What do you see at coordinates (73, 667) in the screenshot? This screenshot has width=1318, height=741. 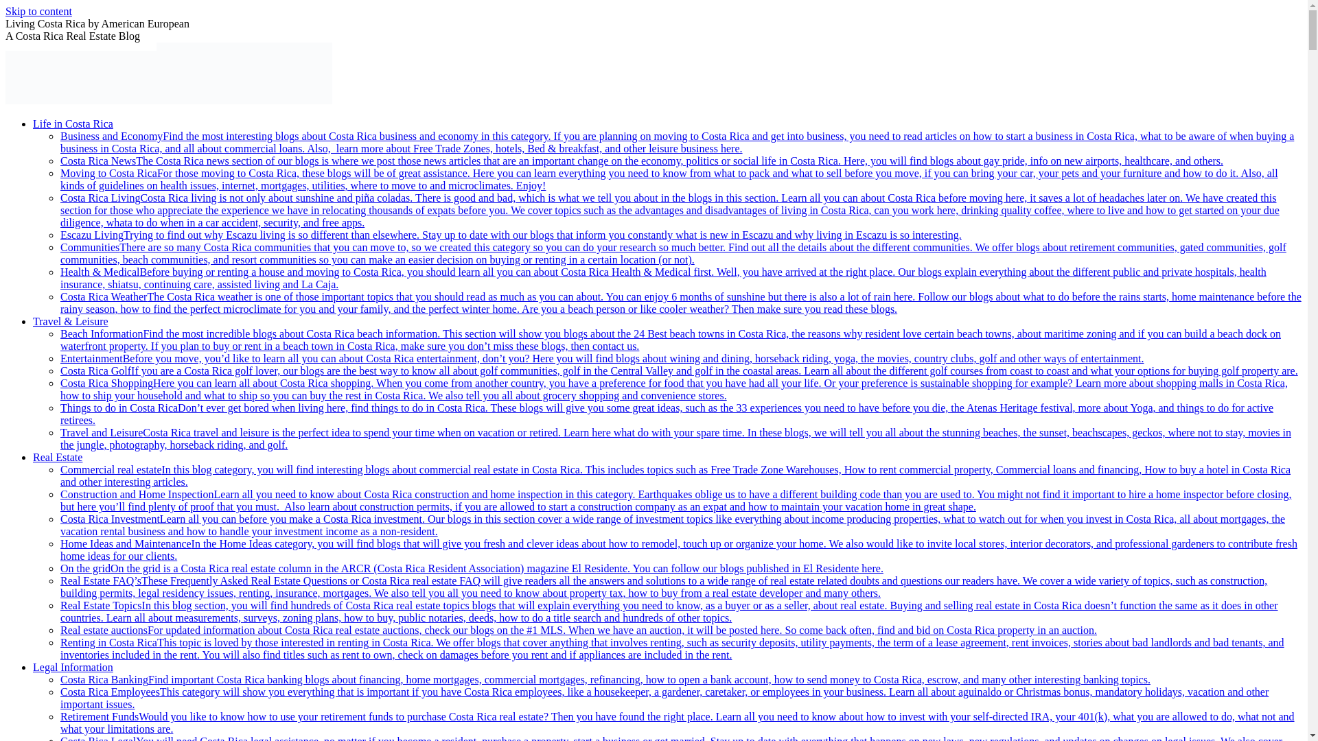 I see `Legal Information` at bounding box center [73, 667].